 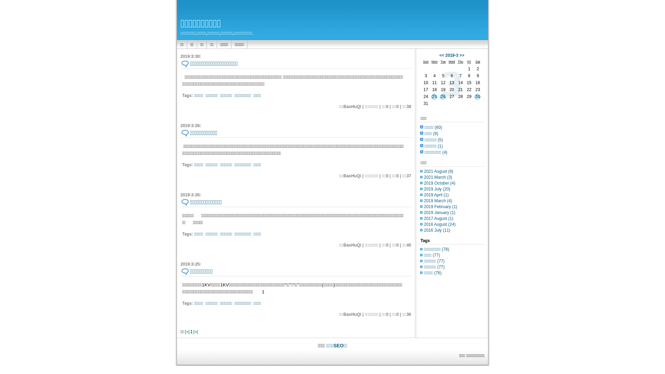 What do you see at coordinates (462, 55) in the screenshot?
I see `>>` at bounding box center [462, 55].